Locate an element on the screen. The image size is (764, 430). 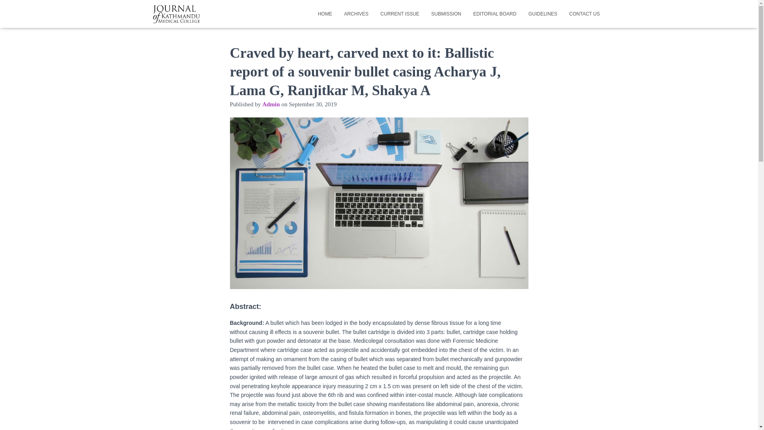
SUBMISSION is located at coordinates (446, 14).